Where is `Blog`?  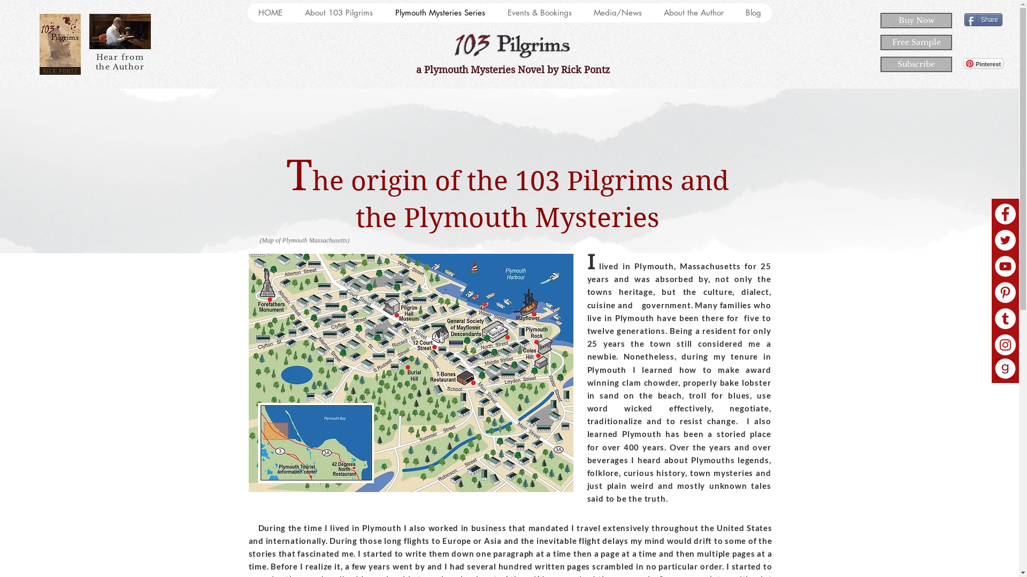
Blog is located at coordinates (753, 13).